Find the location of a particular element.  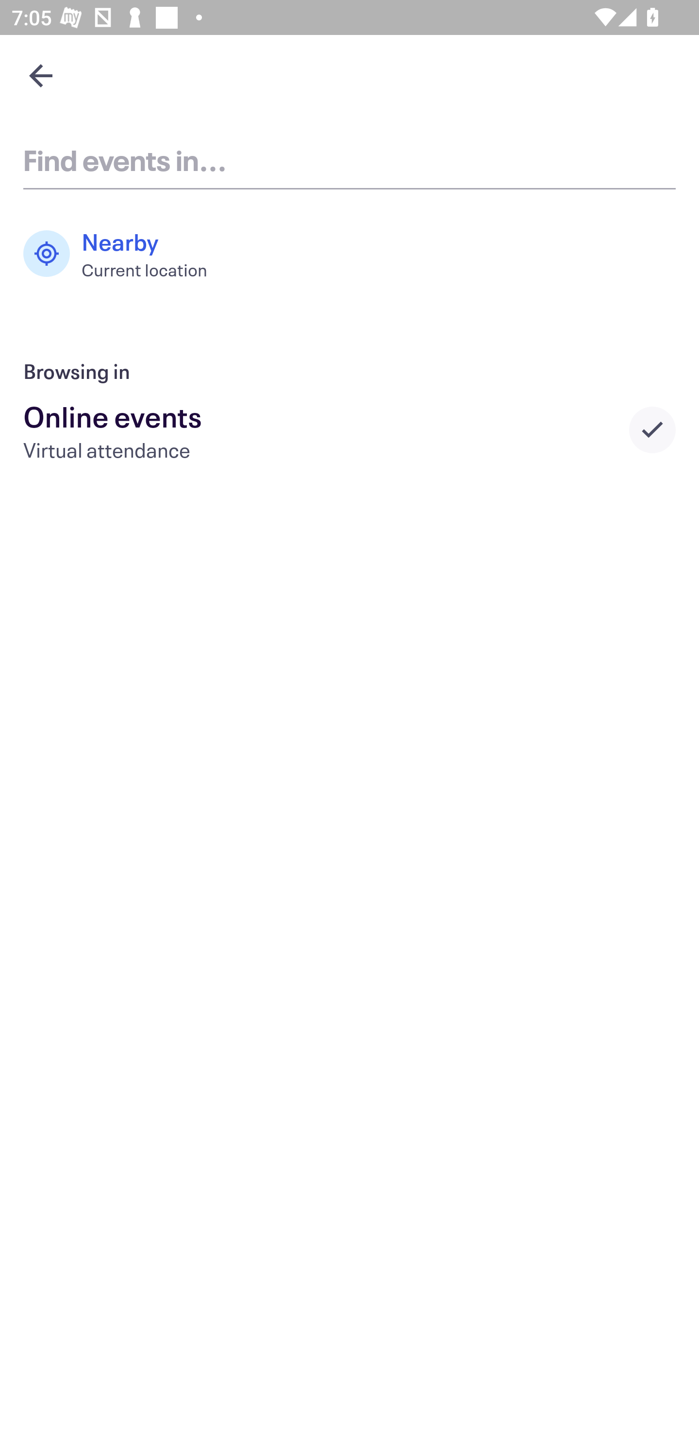

Nearby Current location is located at coordinates (124, 254).